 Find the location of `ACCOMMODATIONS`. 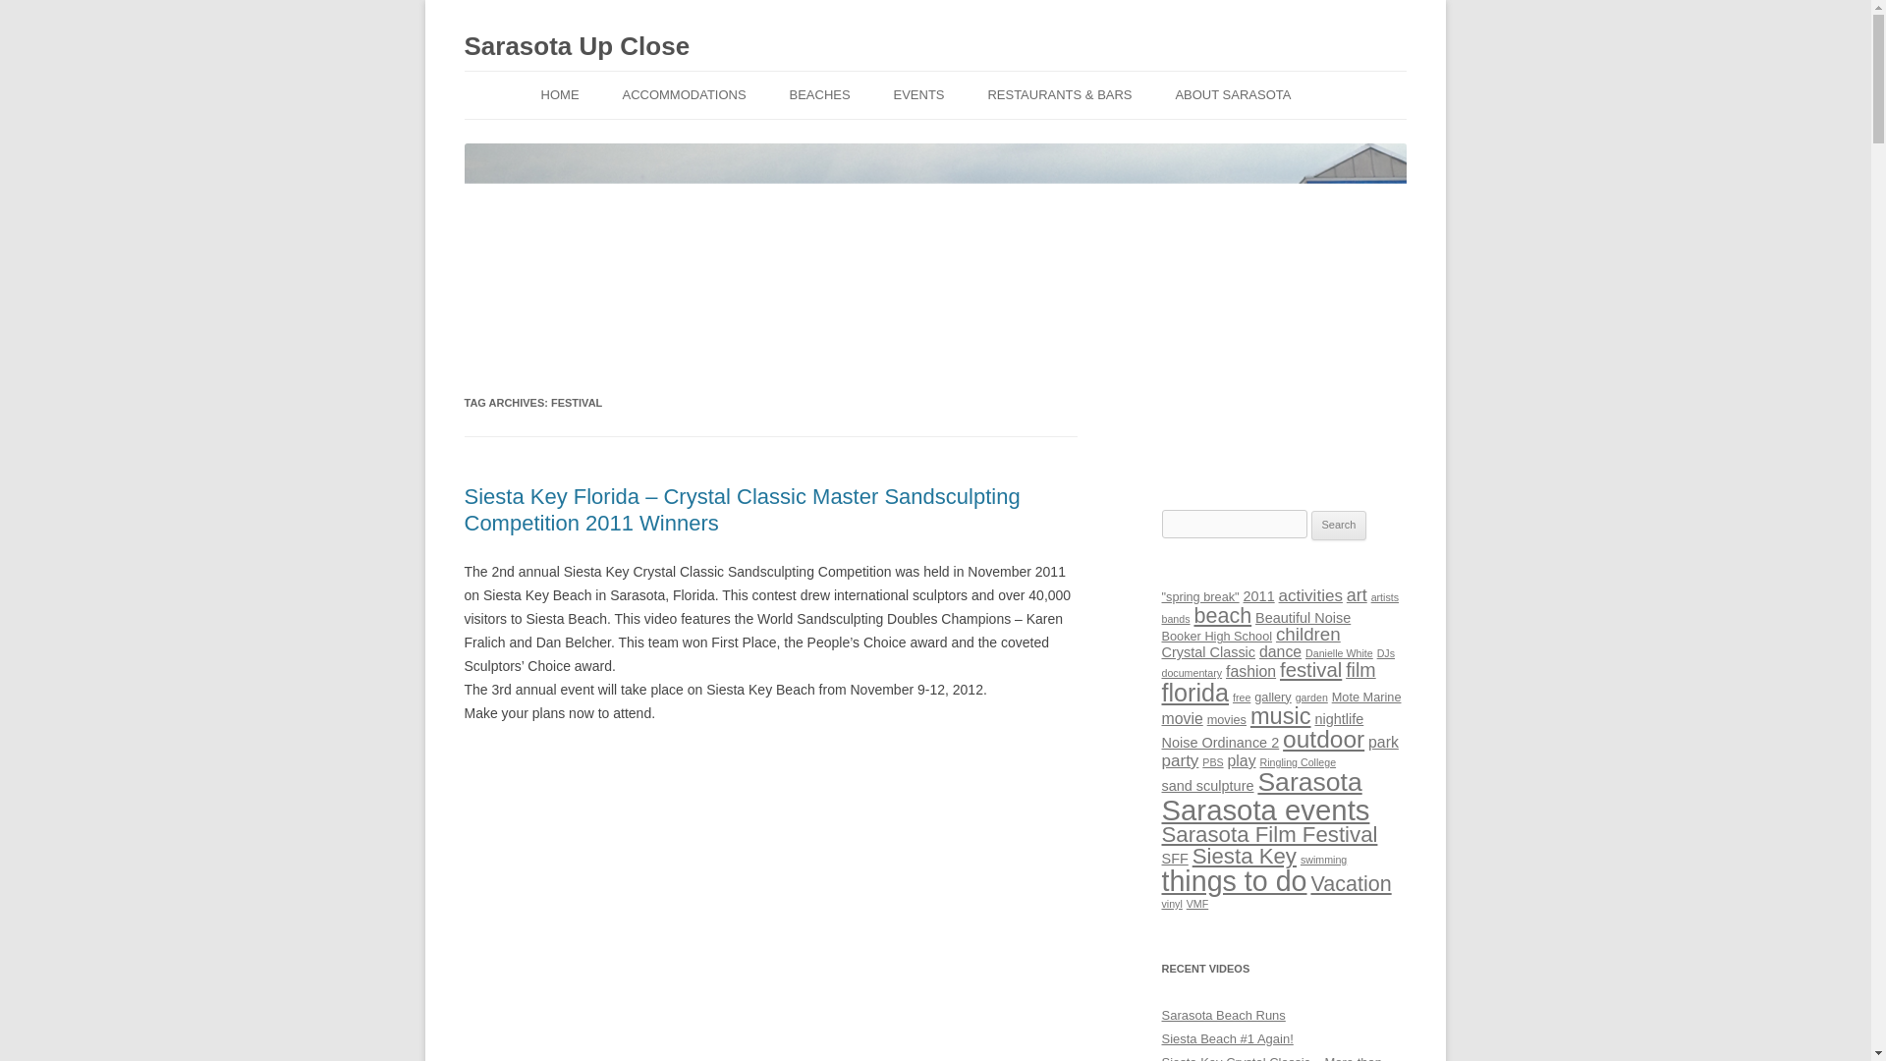

ACCOMMODATIONS is located at coordinates (684, 94).